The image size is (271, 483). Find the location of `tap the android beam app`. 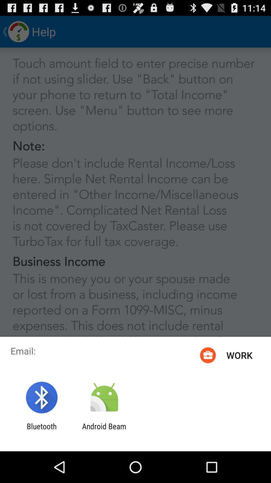

tap the android beam app is located at coordinates (104, 431).